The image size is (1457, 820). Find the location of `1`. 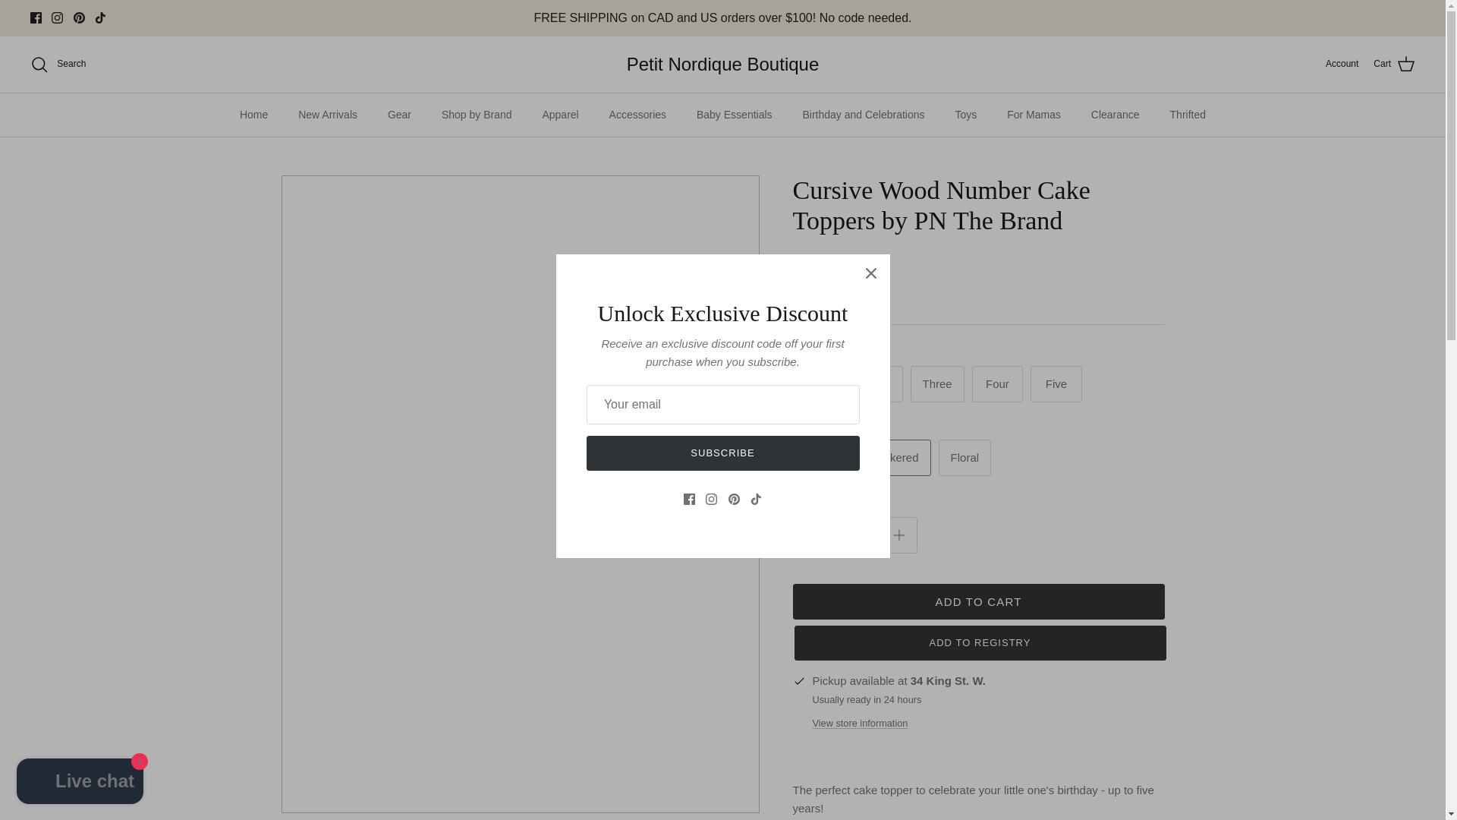

1 is located at coordinates (854, 535).